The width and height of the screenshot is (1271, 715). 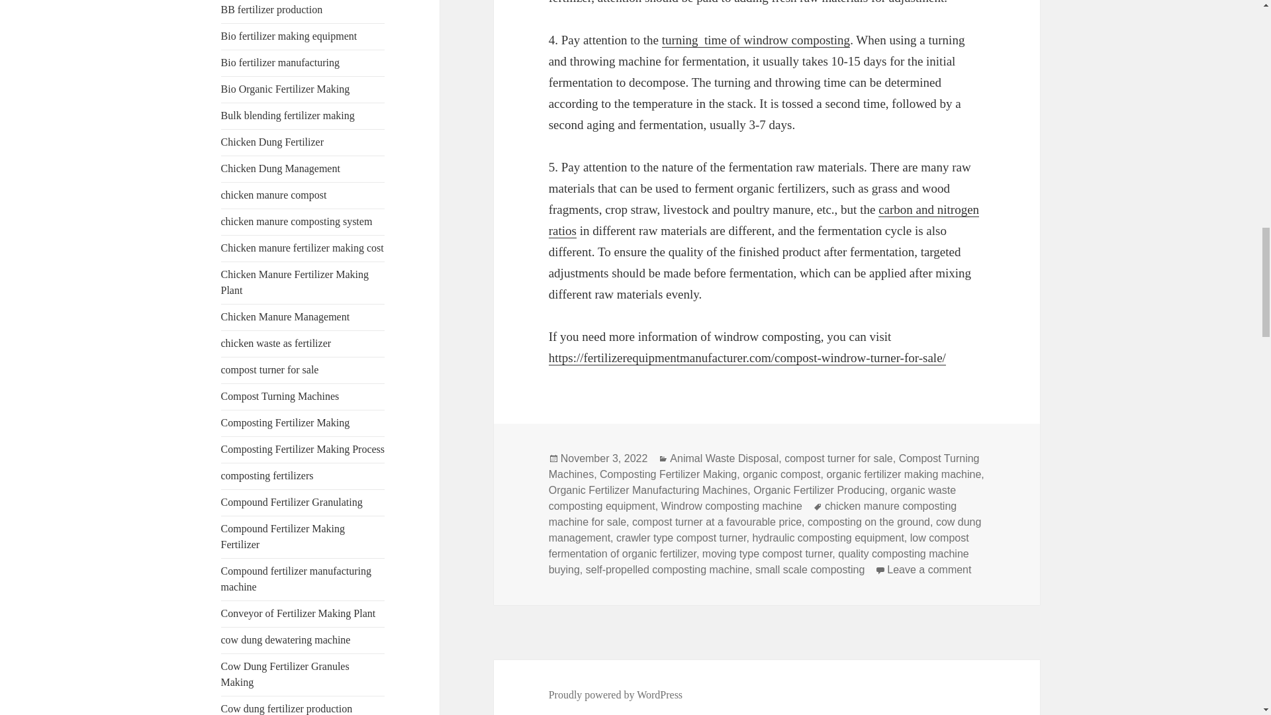 I want to click on Bulk blending fertilizer making, so click(x=287, y=115).